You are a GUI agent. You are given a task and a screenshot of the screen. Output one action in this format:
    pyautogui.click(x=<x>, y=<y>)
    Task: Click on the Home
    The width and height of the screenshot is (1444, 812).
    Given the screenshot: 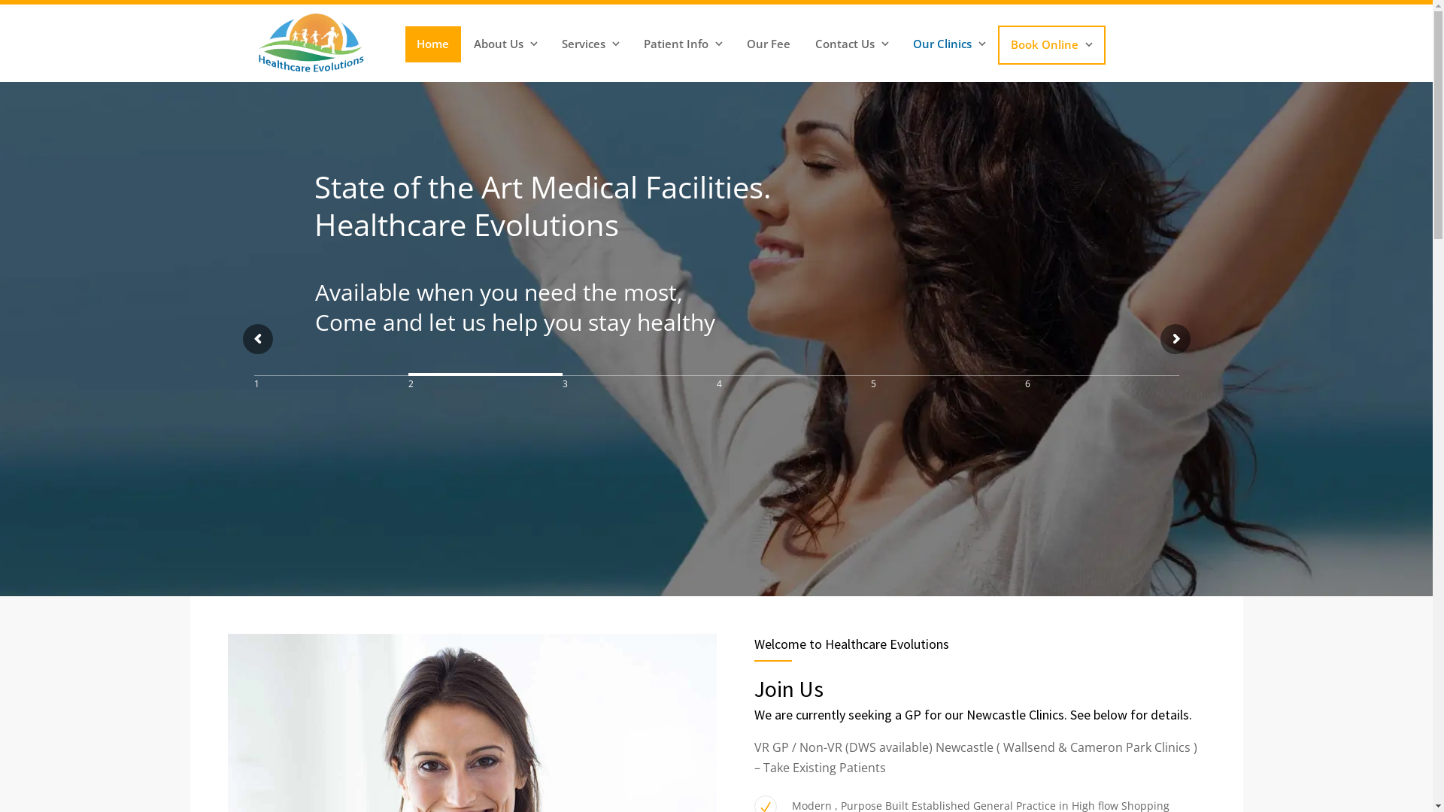 What is the action you would take?
    pyautogui.click(x=433, y=44)
    